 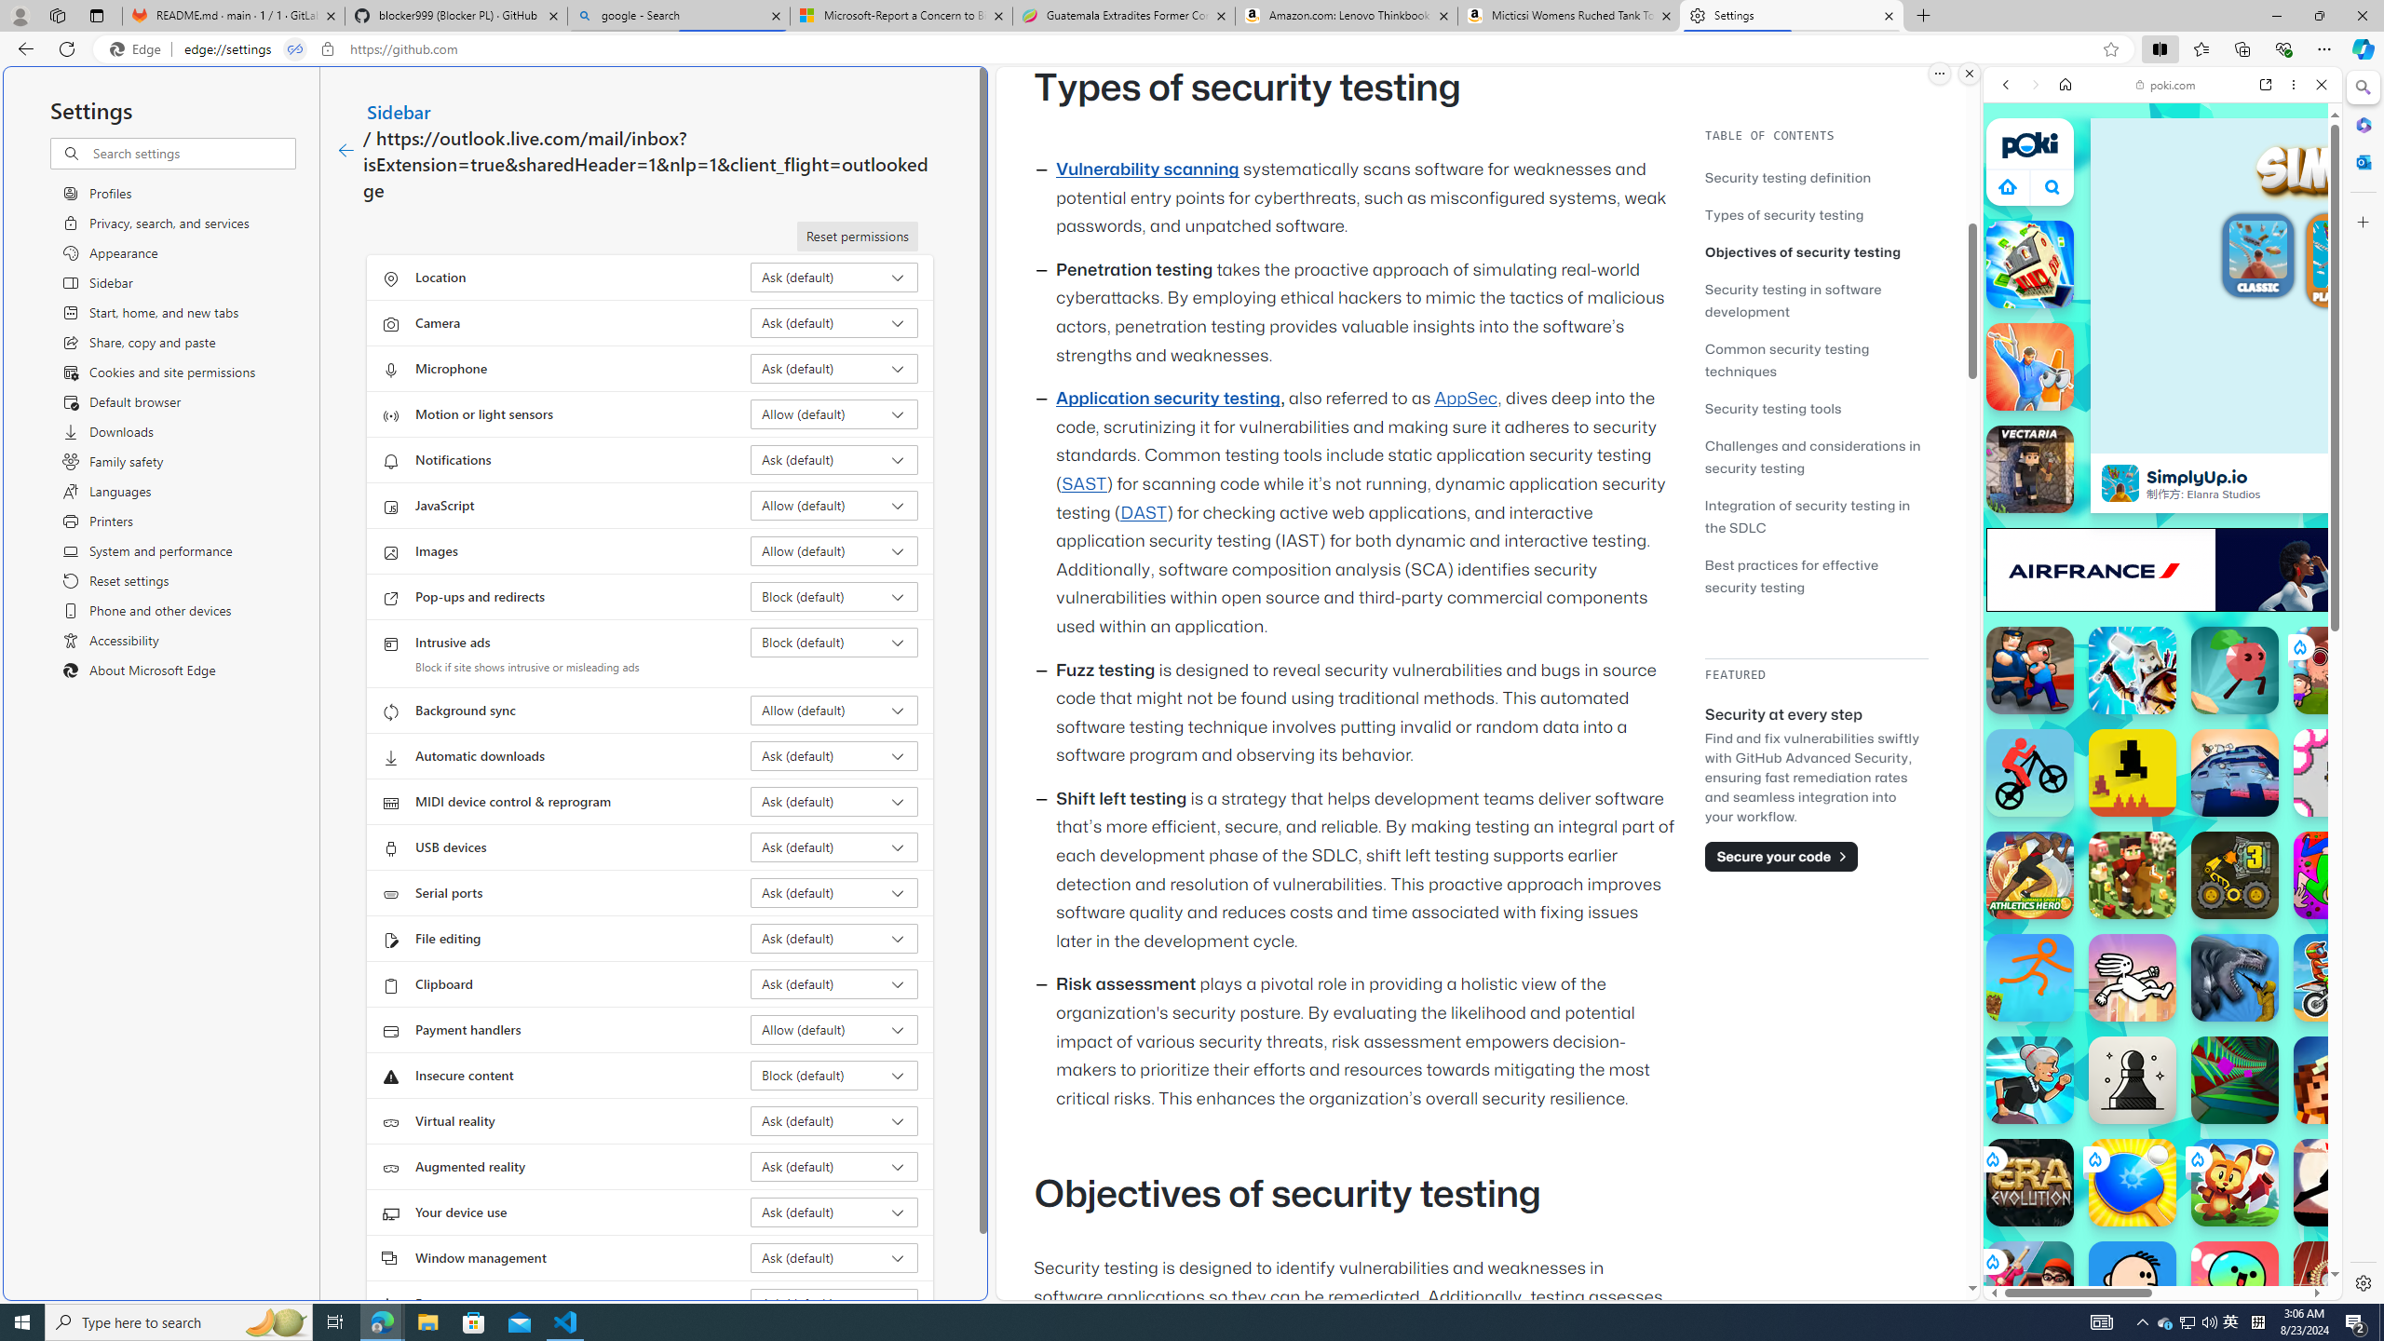 What do you see at coordinates (1773, 408) in the screenshot?
I see `Security testing tools` at bounding box center [1773, 408].